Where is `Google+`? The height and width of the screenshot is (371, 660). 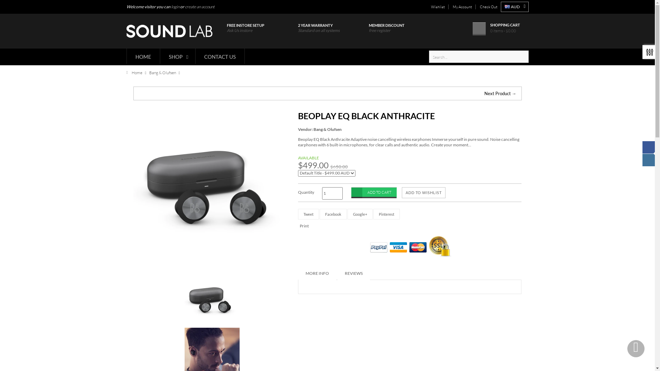 Google+ is located at coordinates (360, 214).